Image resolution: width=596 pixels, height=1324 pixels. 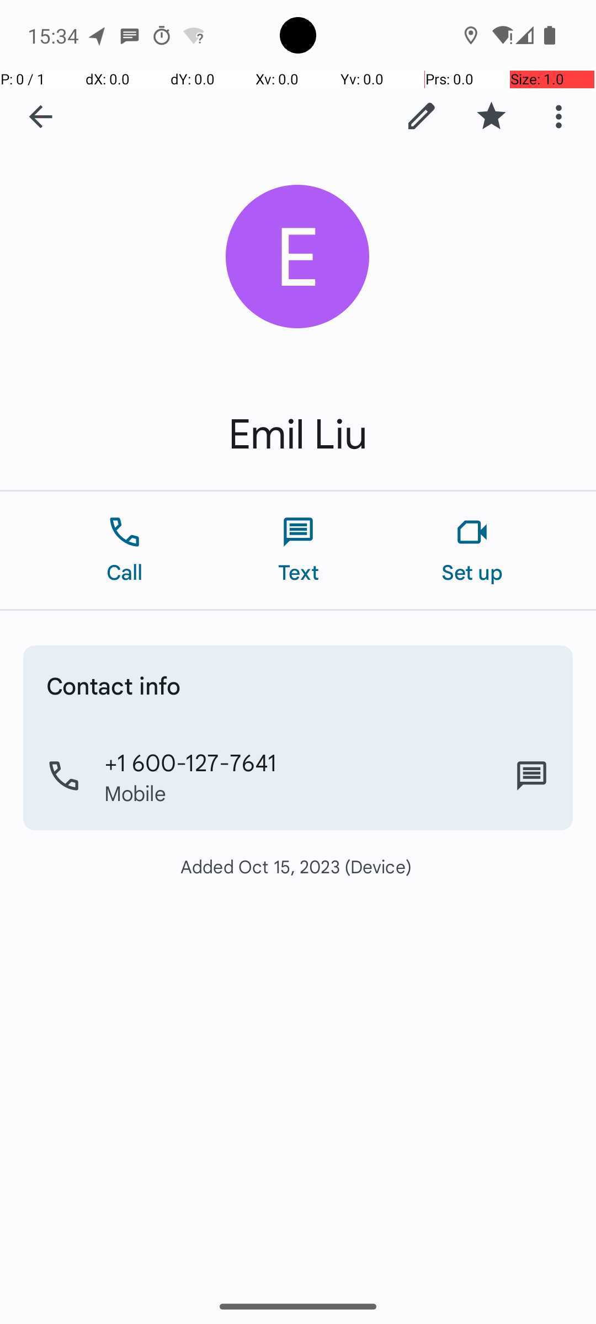 I want to click on Call Mobile +1 600-127-7641, so click(x=298, y=776).